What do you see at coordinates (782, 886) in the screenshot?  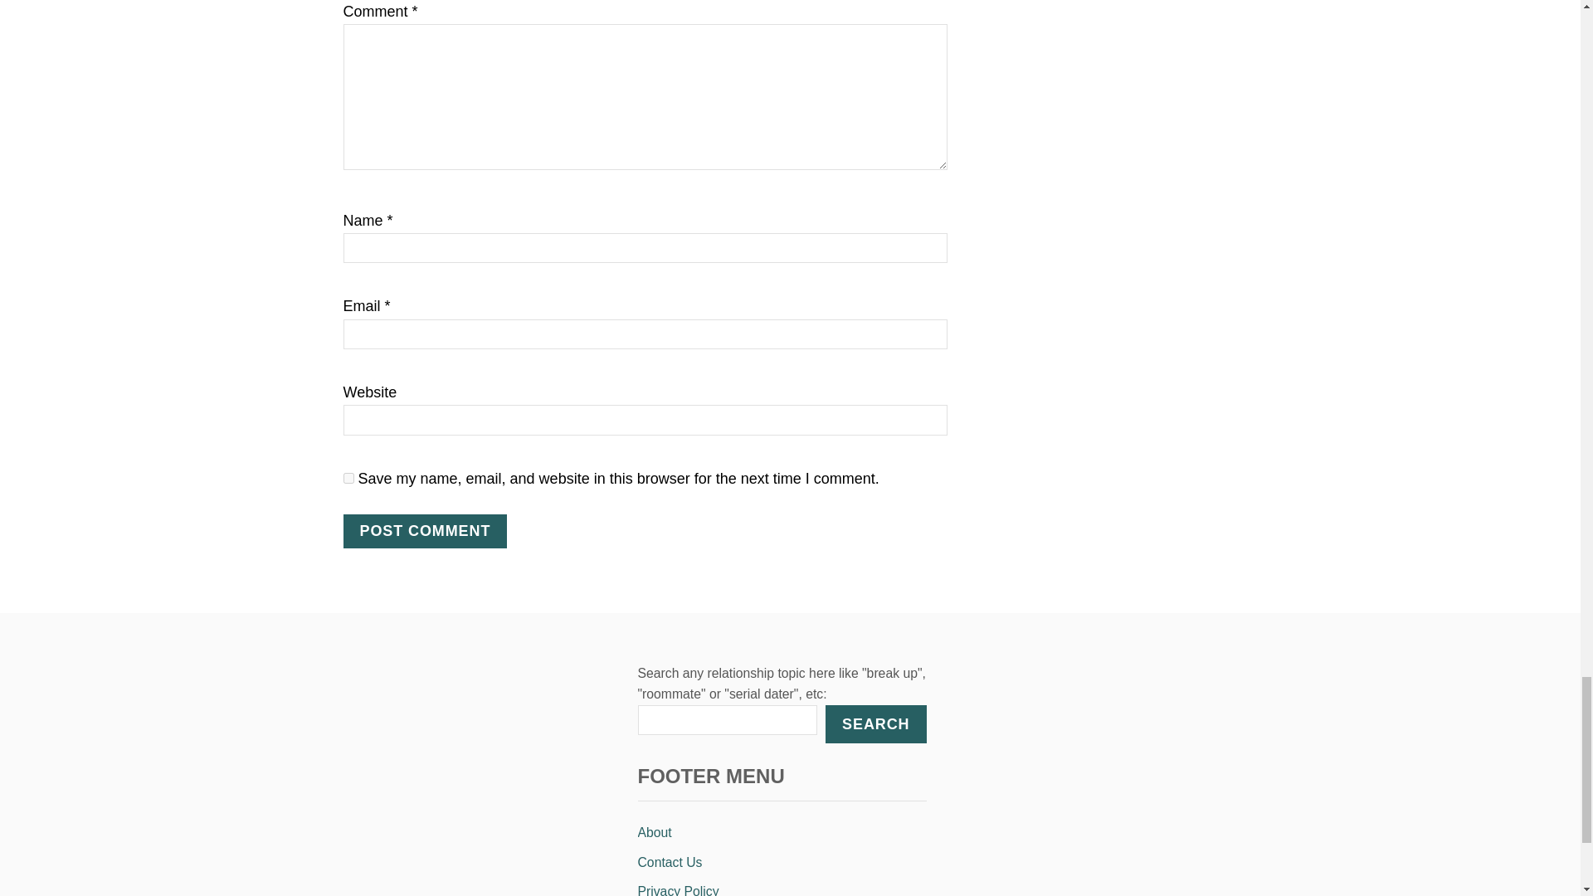 I see `Privacy Policy` at bounding box center [782, 886].